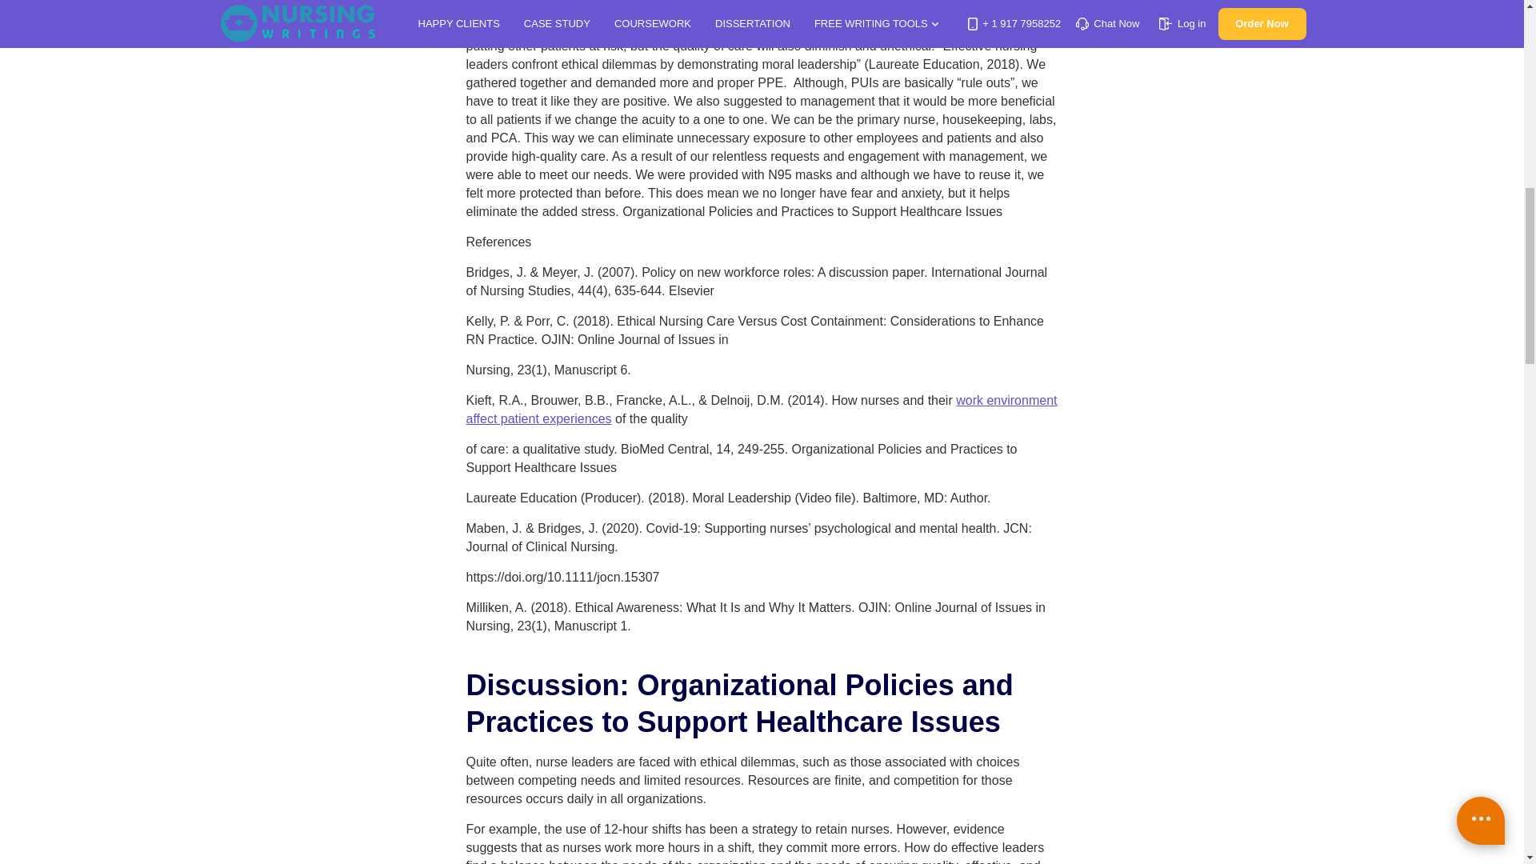 Image resolution: width=1536 pixels, height=864 pixels. What do you see at coordinates (760, 410) in the screenshot?
I see `work environment affect patient experiences` at bounding box center [760, 410].